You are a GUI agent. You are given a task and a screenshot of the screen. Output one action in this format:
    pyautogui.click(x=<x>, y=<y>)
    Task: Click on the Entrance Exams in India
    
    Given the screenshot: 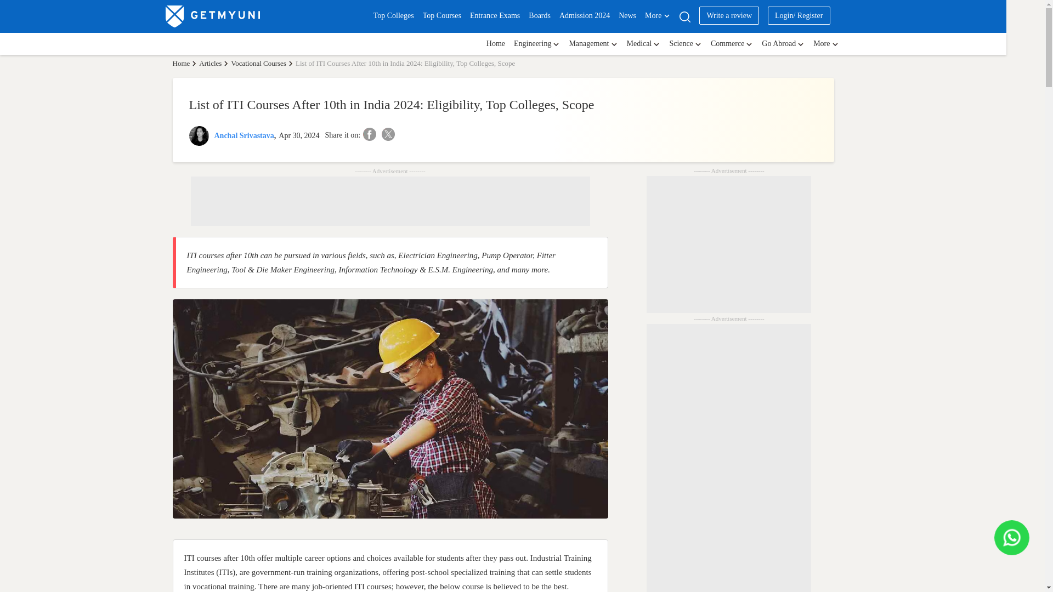 What is the action you would take?
    pyautogui.click(x=495, y=15)
    